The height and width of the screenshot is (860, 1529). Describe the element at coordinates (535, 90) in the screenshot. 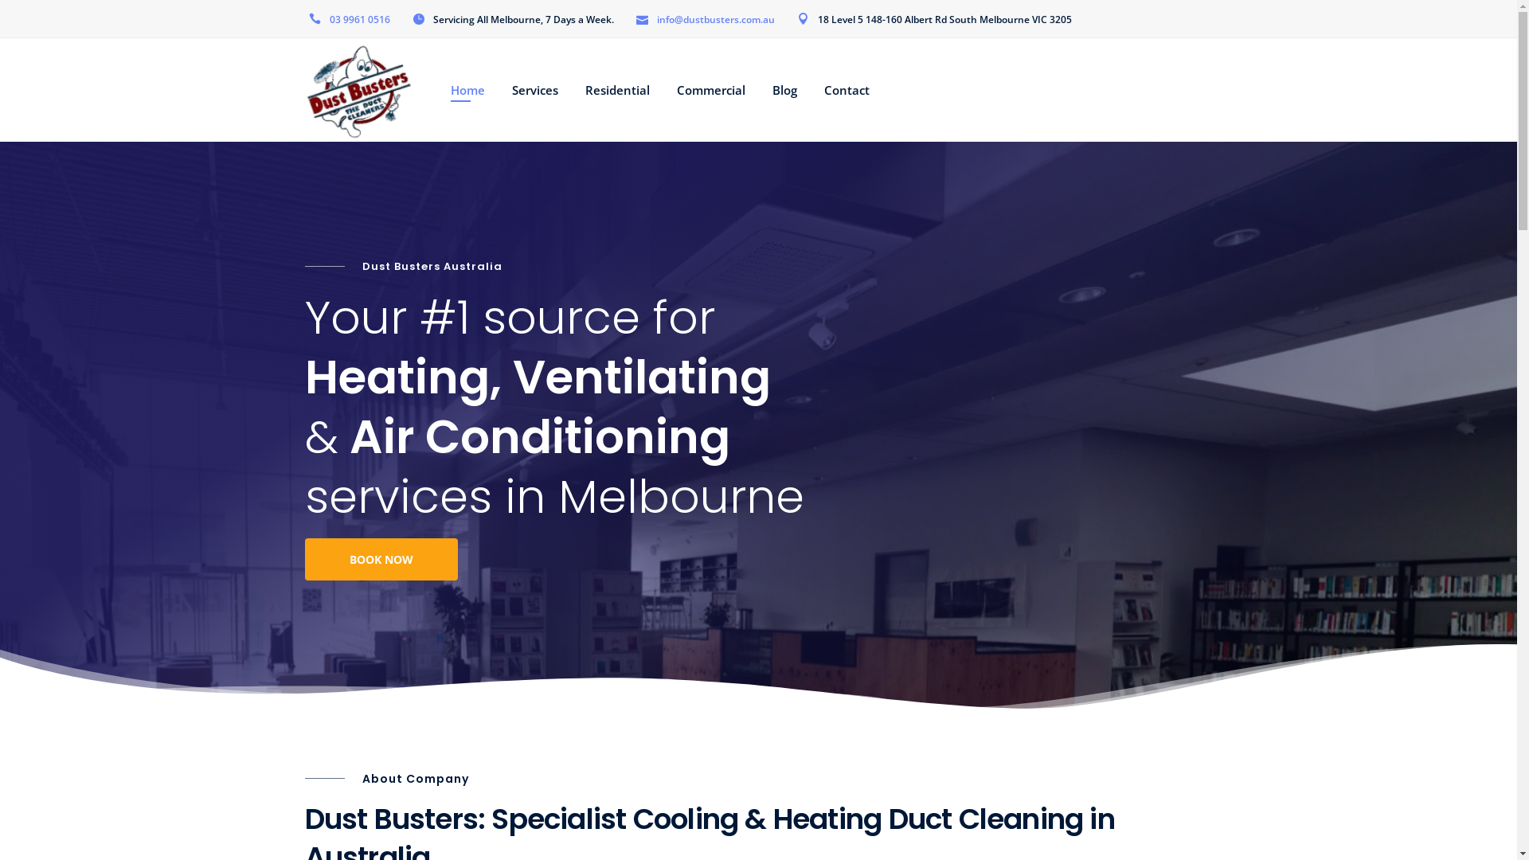

I see `Services` at that location.